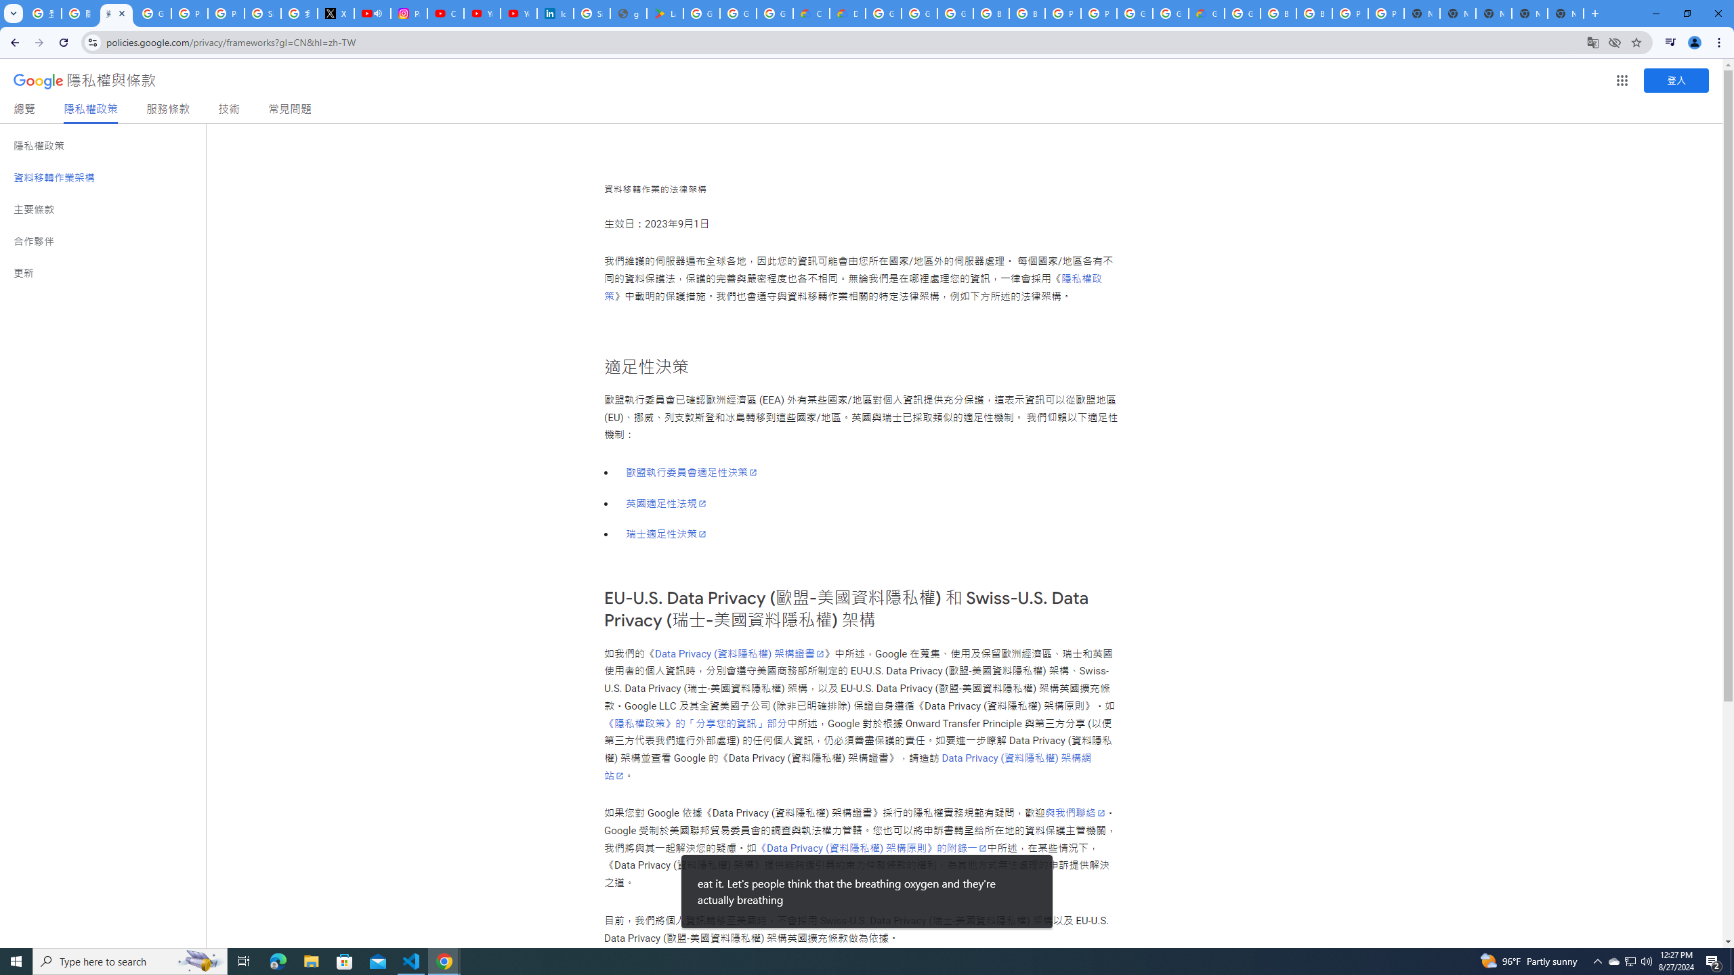 This screenshot has height=975, width=1734. I want to click on Google Cloud Estimate Summary, so click(1206, 14).